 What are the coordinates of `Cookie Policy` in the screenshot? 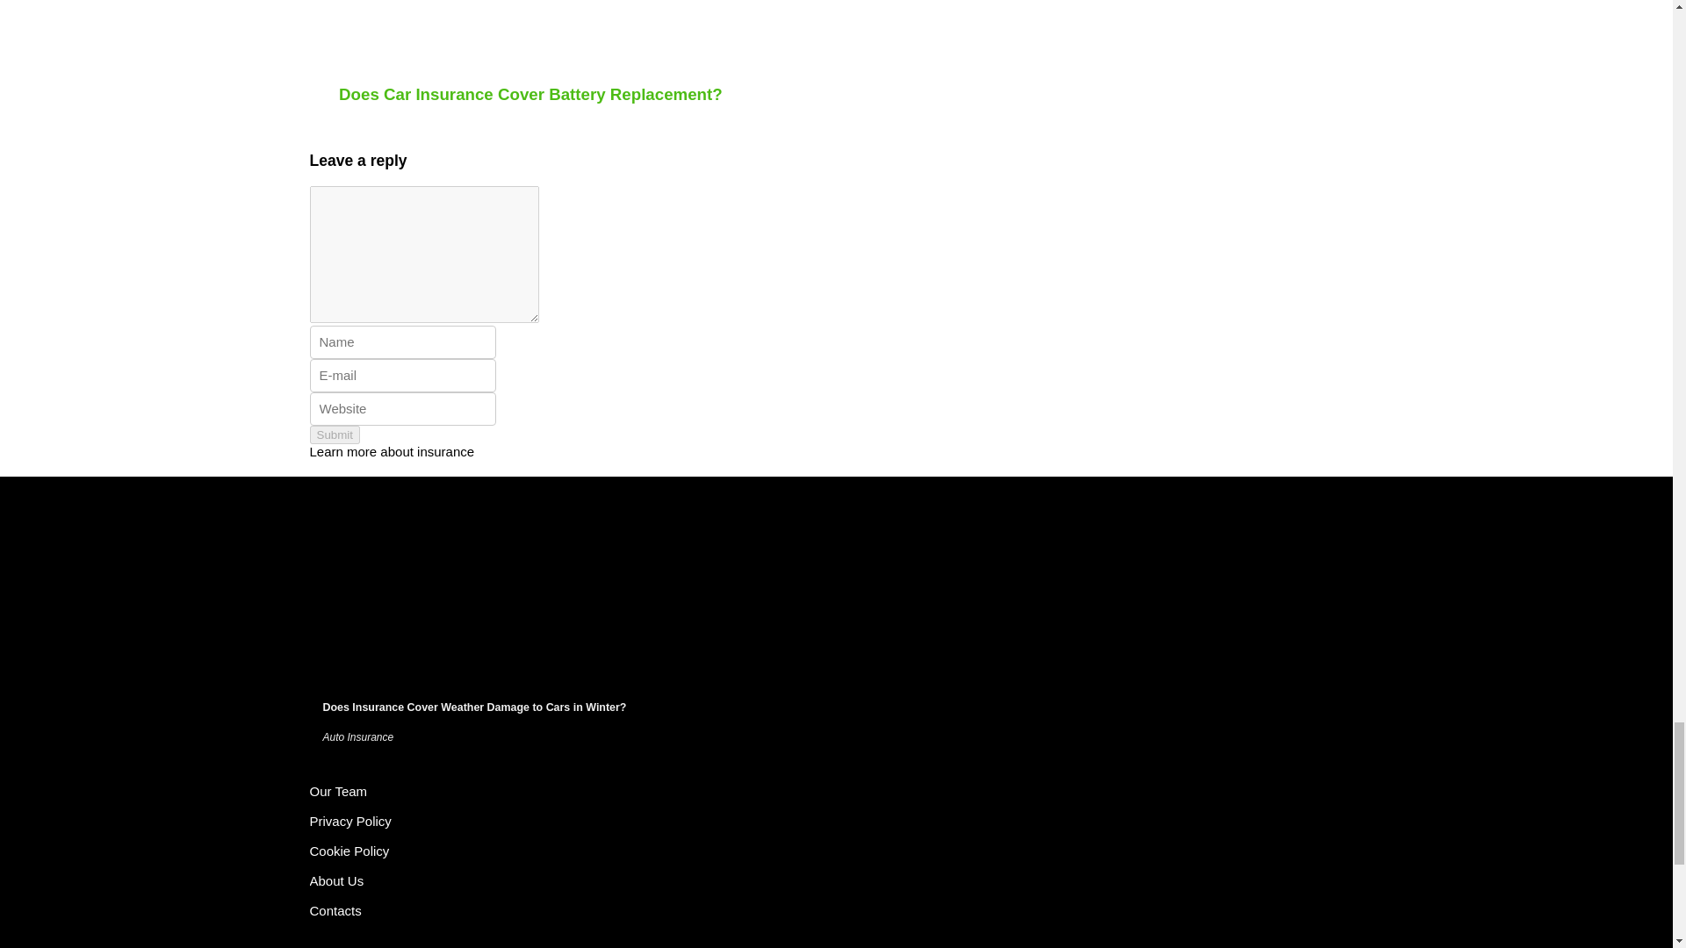 It's located at (349, 851).